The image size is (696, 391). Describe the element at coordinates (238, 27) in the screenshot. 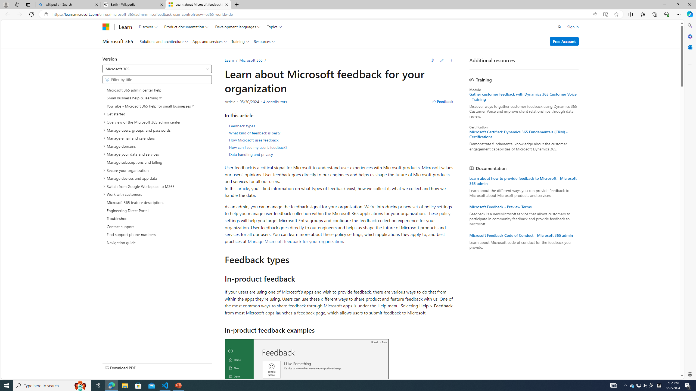

I see `Development languages` at that location.